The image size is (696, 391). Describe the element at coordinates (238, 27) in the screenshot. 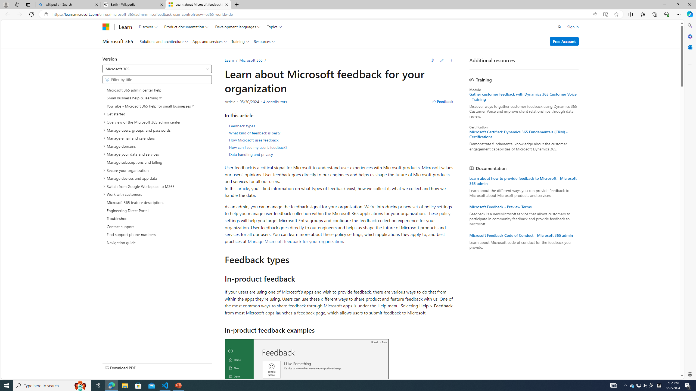

I see `Development languages` at that location.